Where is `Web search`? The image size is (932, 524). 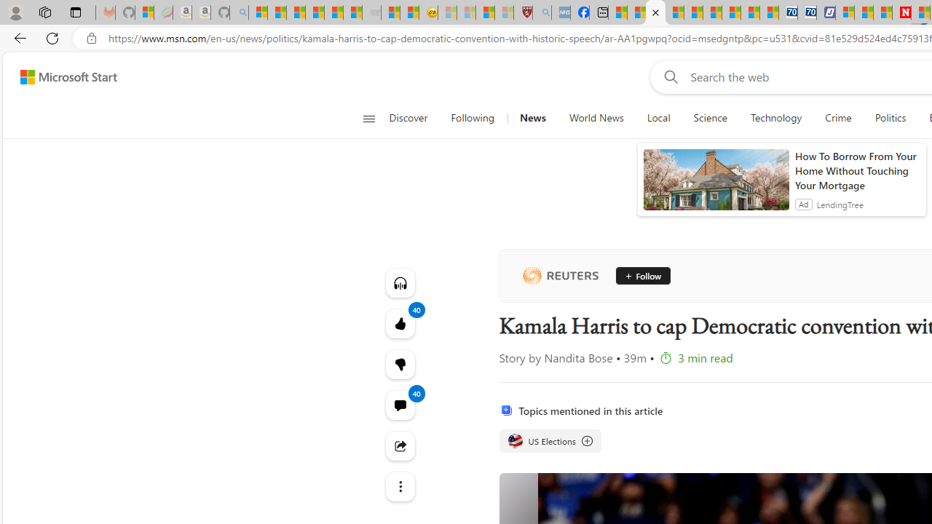
Web search is located at coordinates (668, 76).